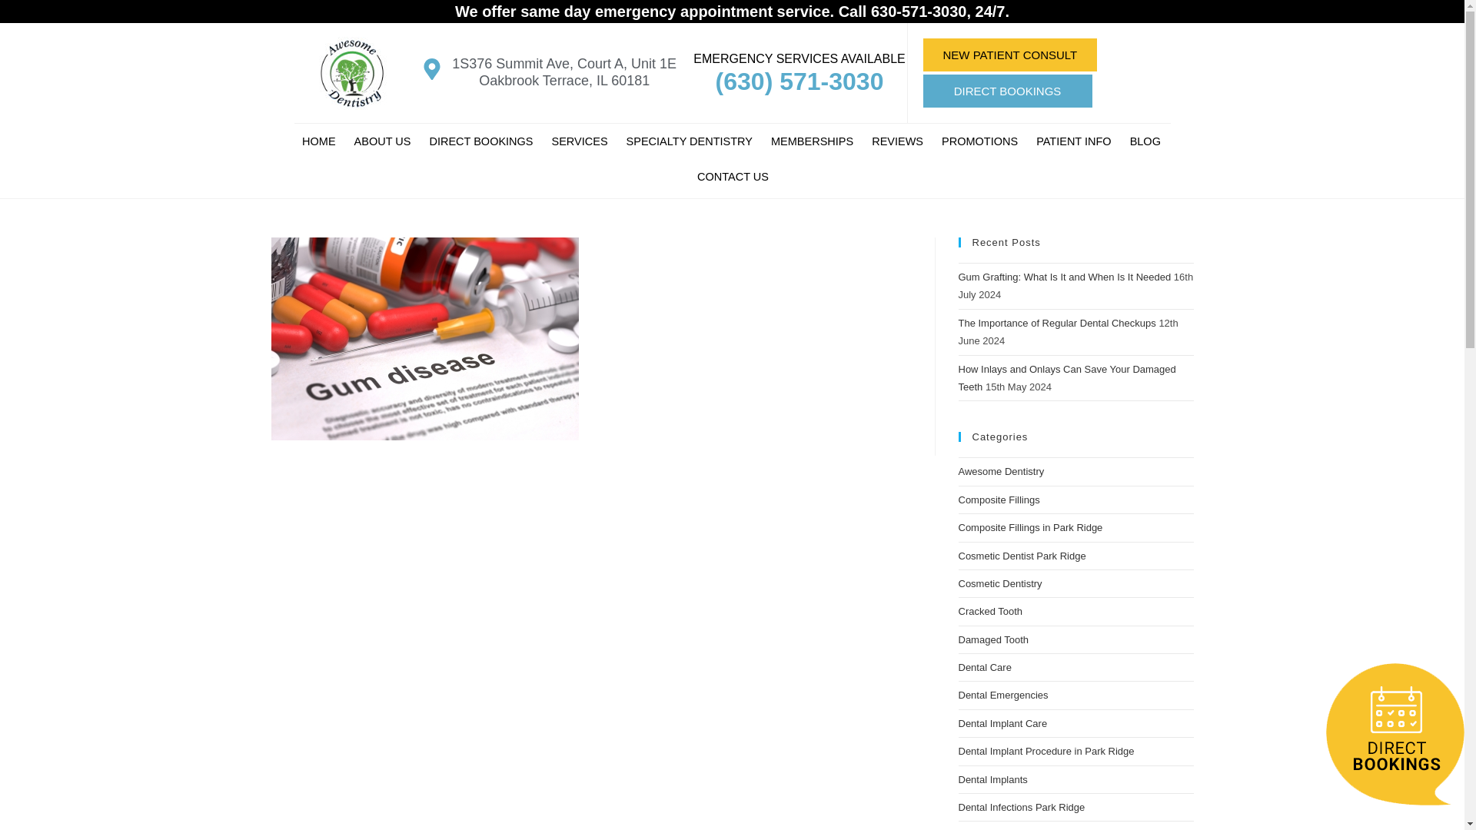 The height and width of the screenshot is (830, 1476). Describe the element at coordinates (318, 141) in the screenshot. I see `HOME` at that location.